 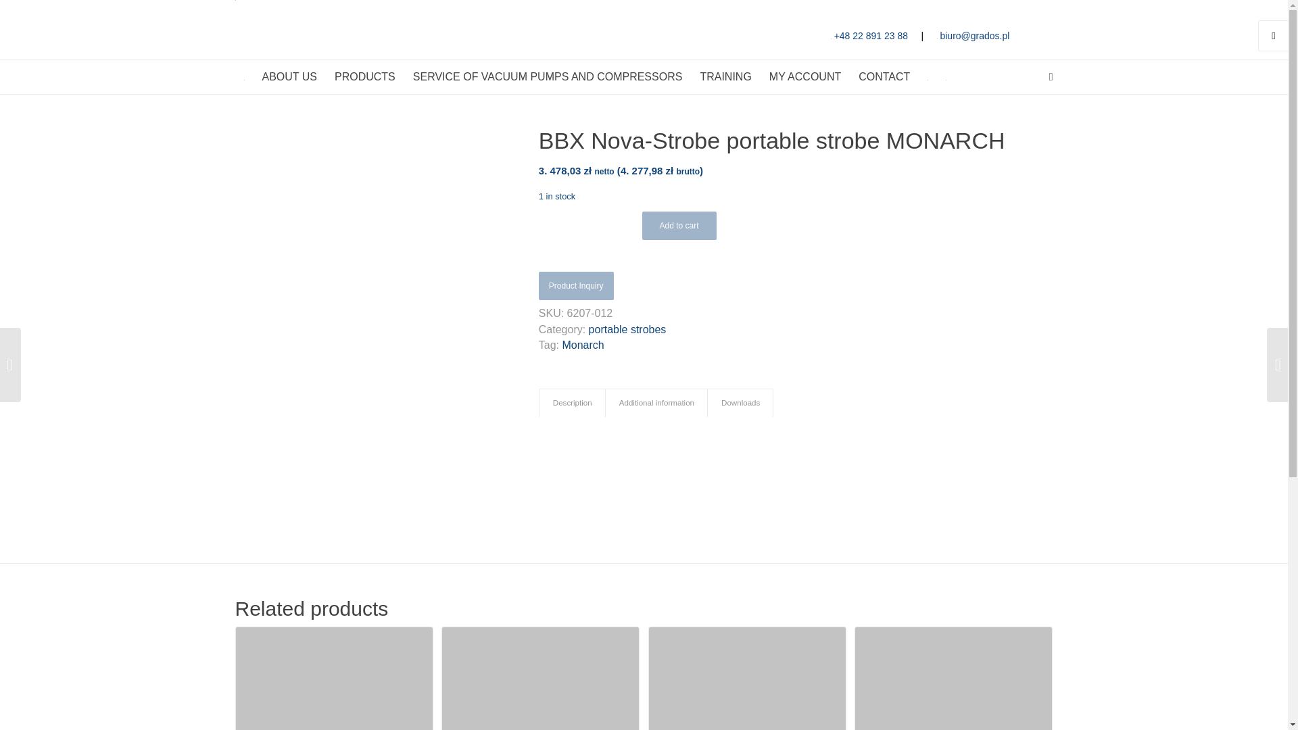 I want to click on Add to cart, so click(x=679, y=226).